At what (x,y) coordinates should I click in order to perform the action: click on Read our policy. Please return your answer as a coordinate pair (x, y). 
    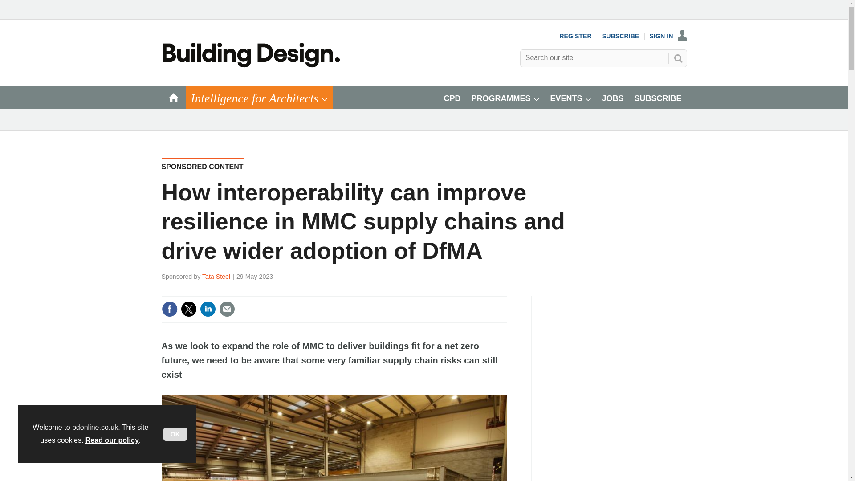
    Looking at the image, I should click on (112, 440).